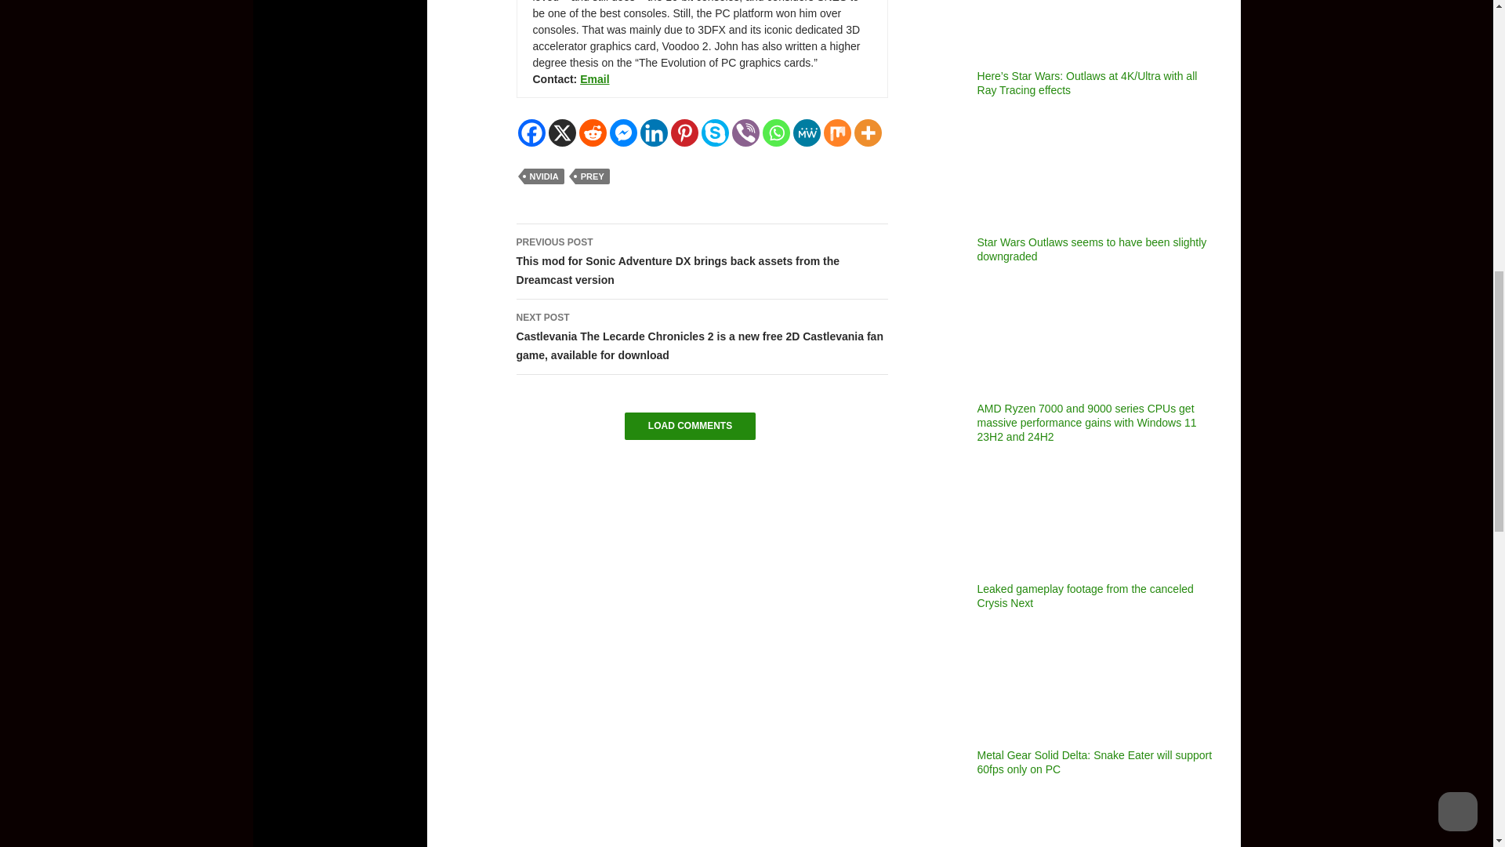 This screenshot has width=1505, height=847. I want to click on X, so click(563, 133).